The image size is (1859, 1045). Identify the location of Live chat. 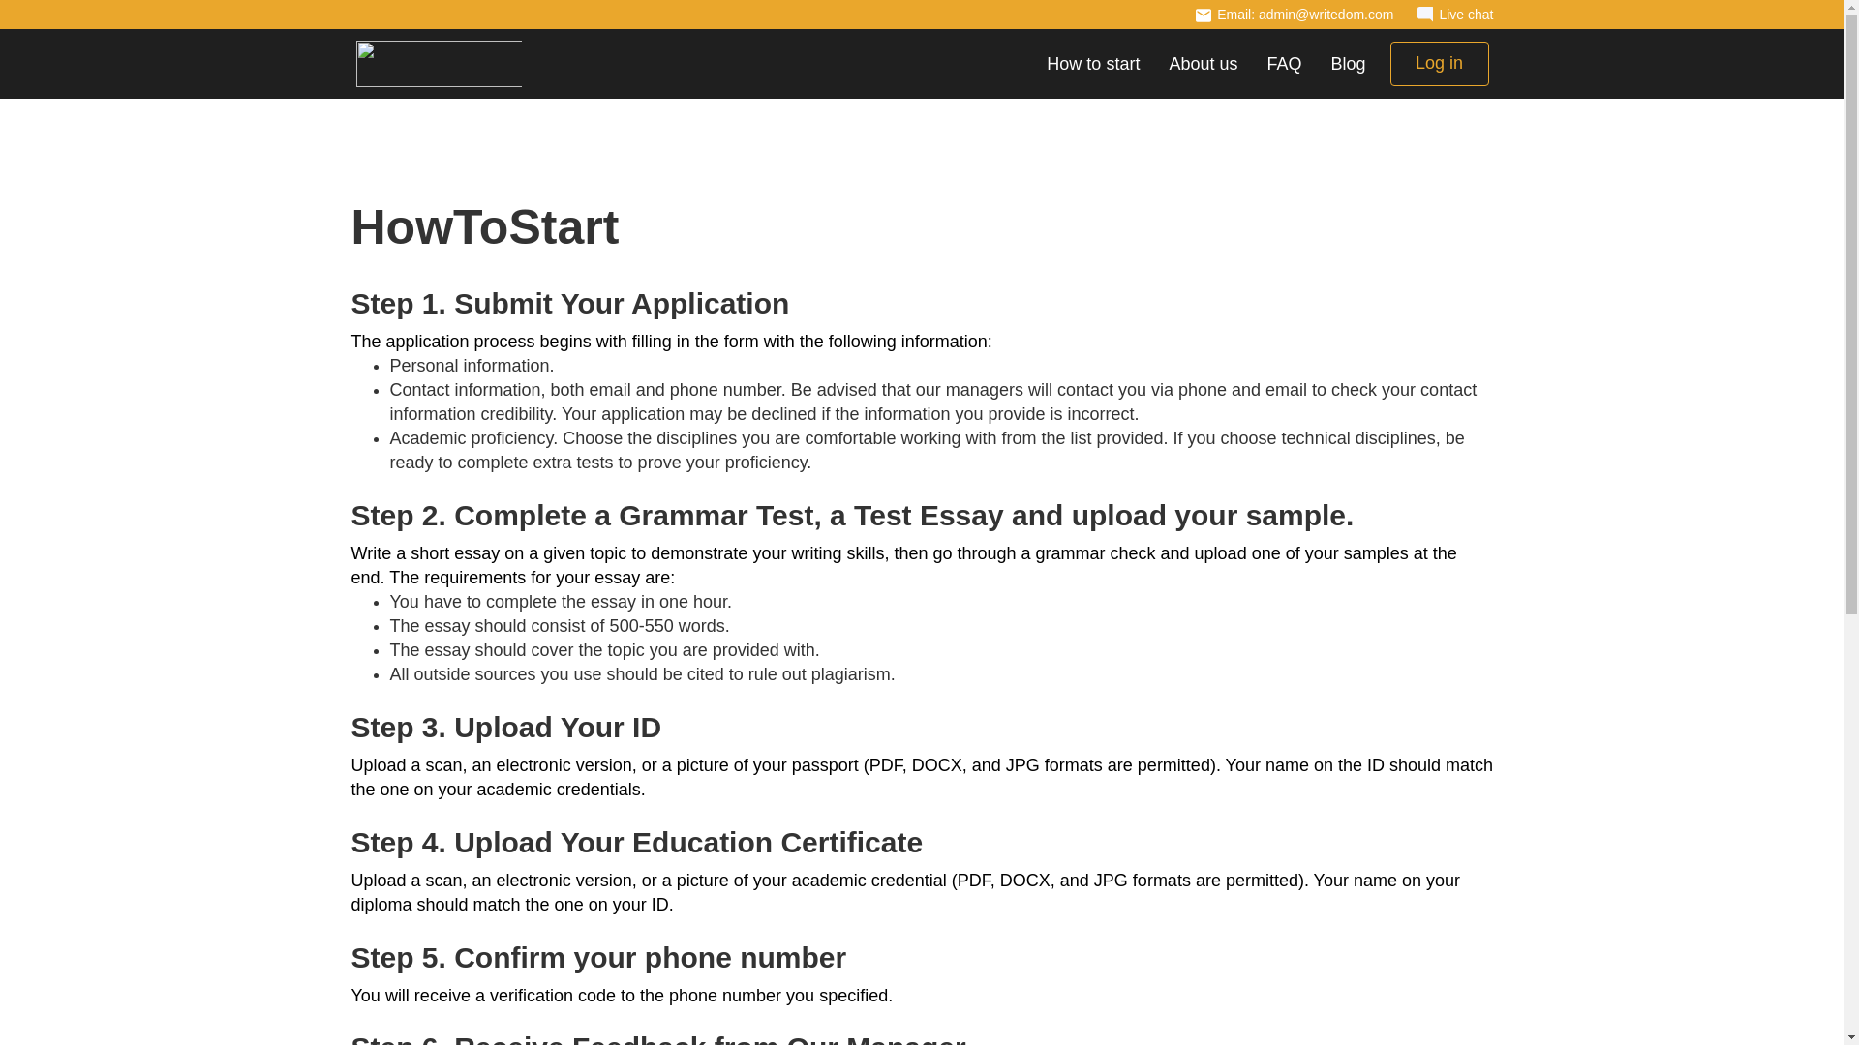
(1454, 15).